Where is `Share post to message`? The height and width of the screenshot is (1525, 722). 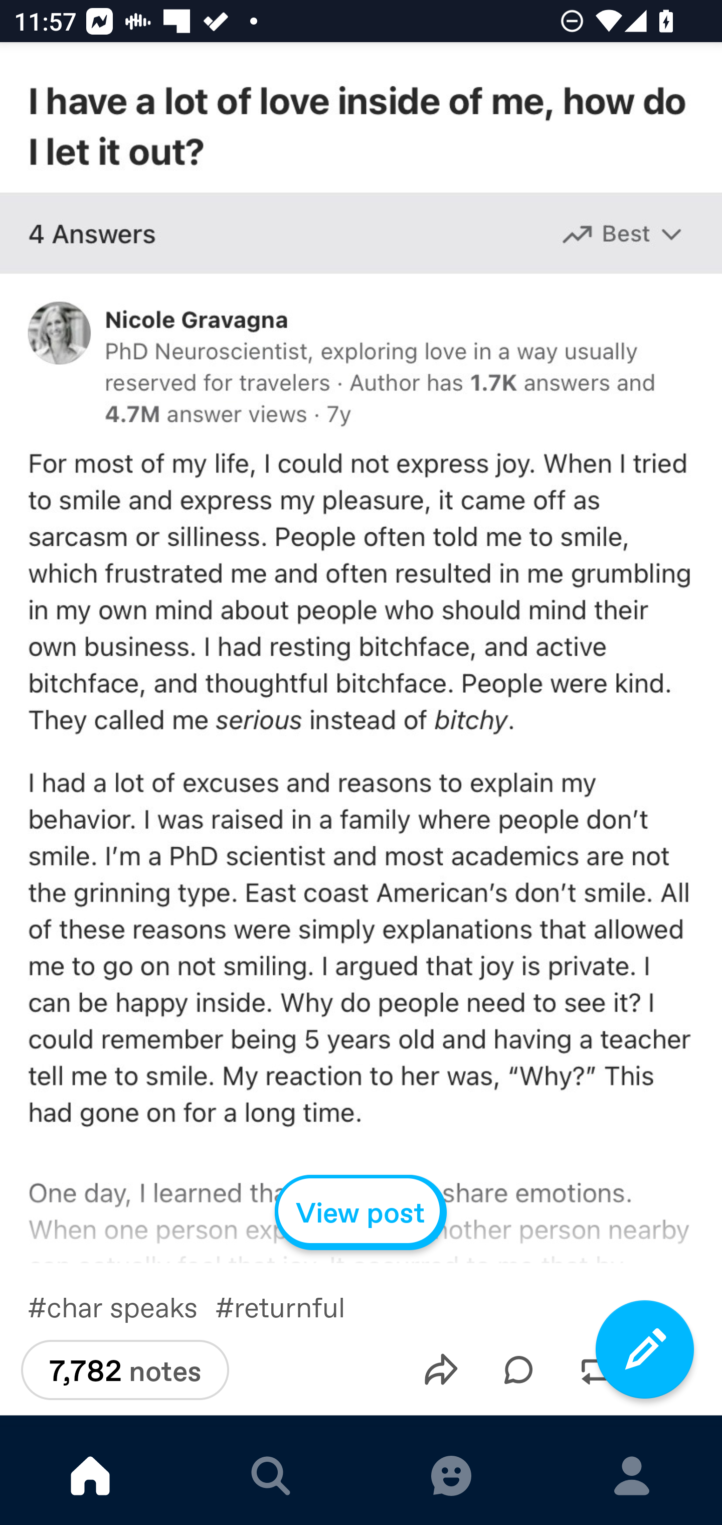
Share post to message is located at coordinates (441, 1369).